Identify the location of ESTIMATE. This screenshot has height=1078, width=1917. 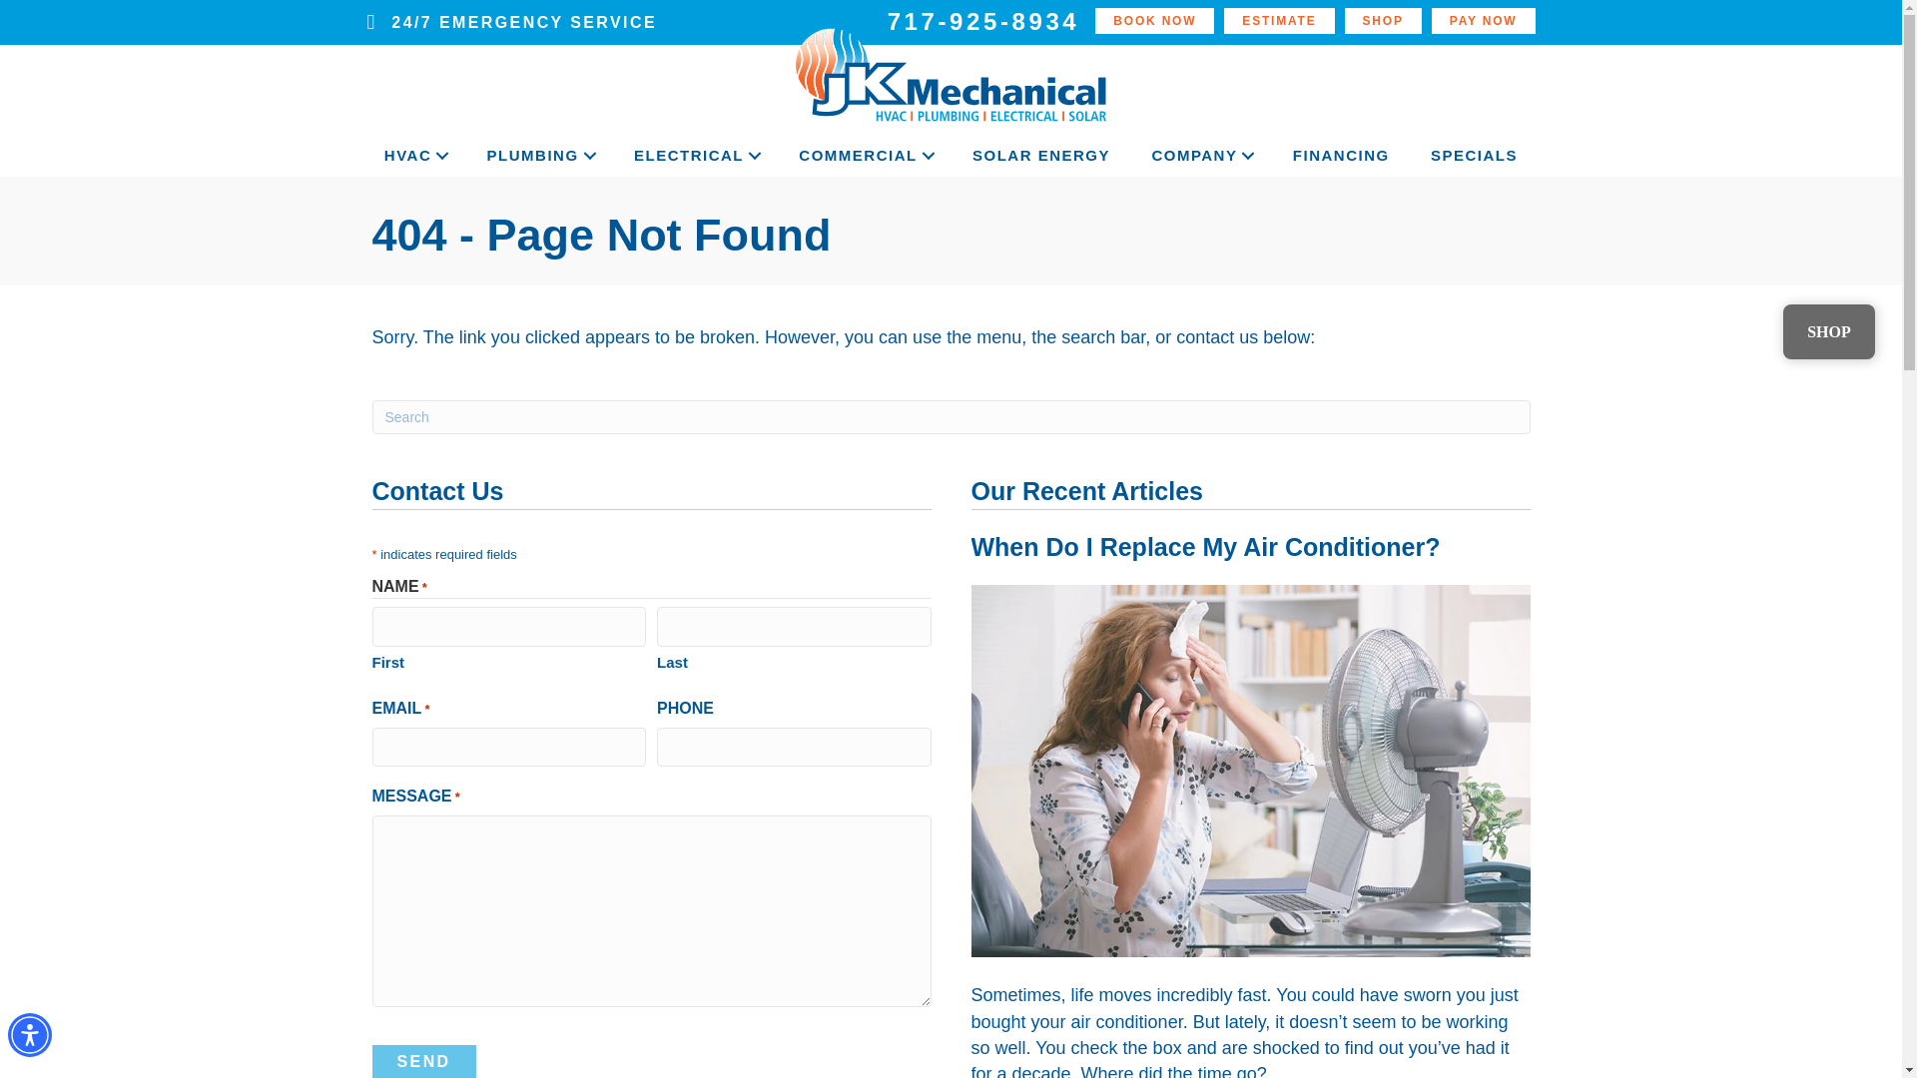
(1279, 20).